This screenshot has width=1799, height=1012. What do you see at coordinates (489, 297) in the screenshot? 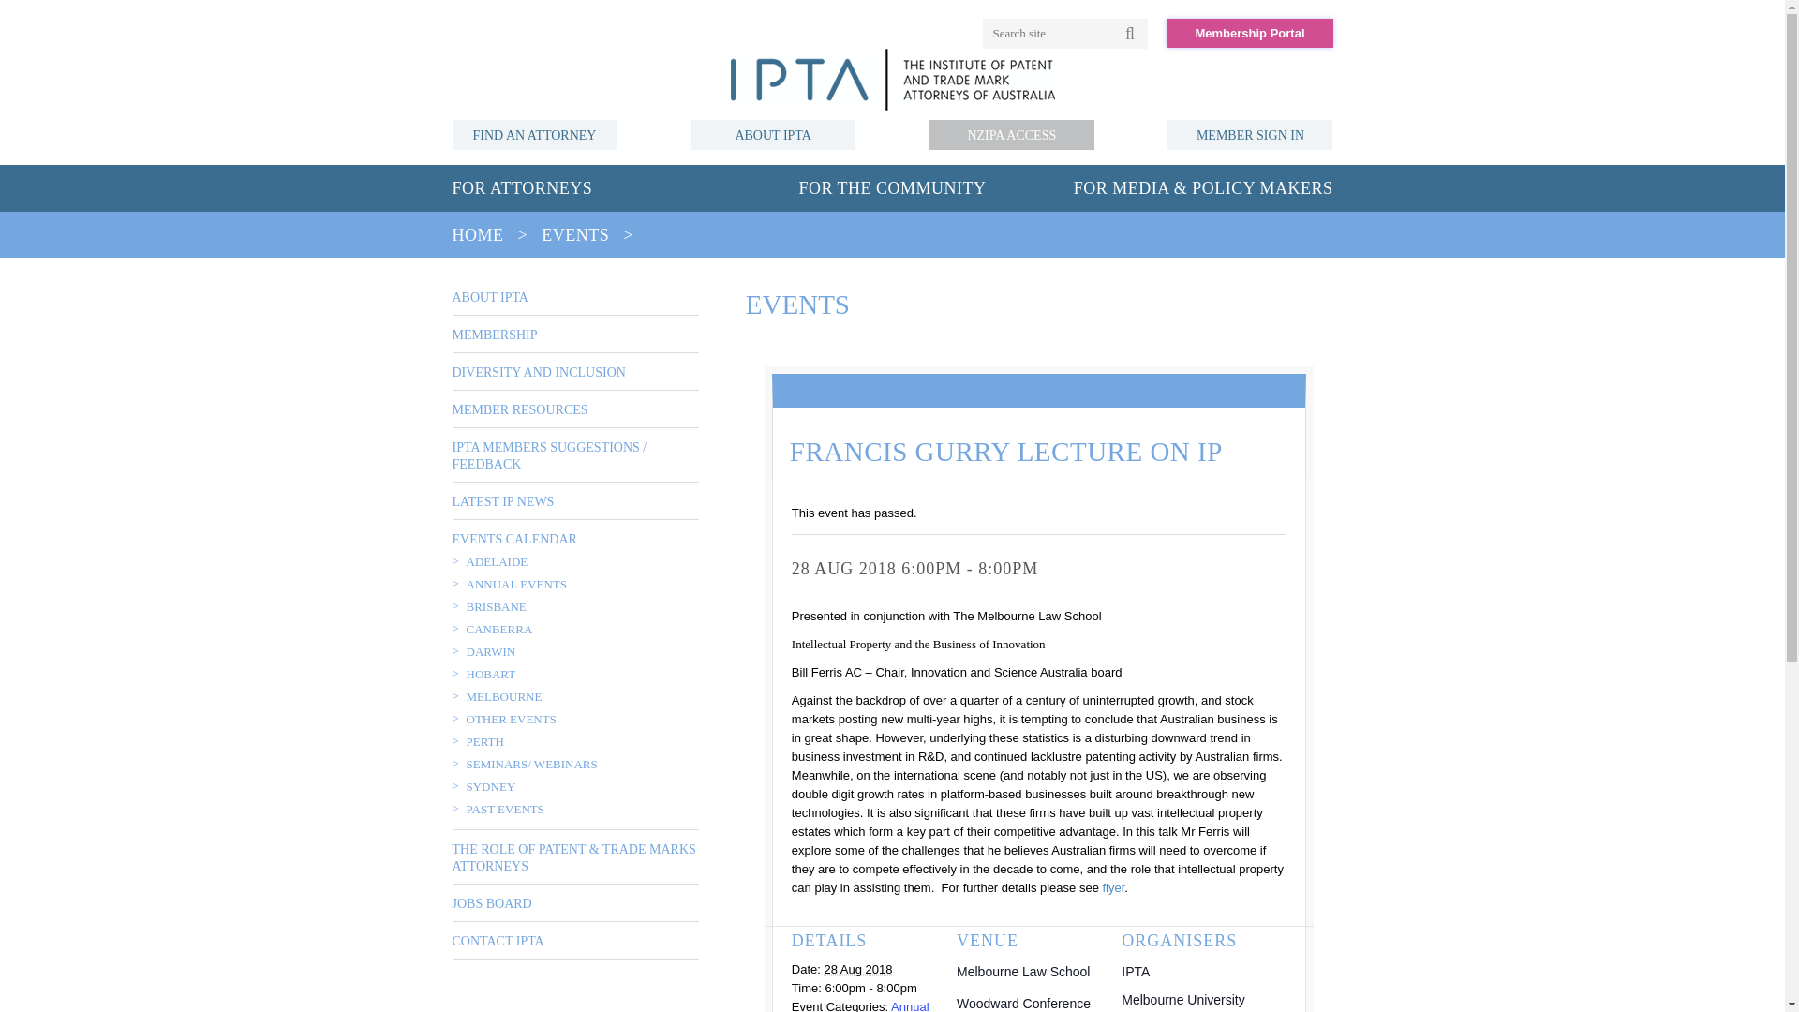
I see `ABOUT IPTA` at bounding box center [489, 297].